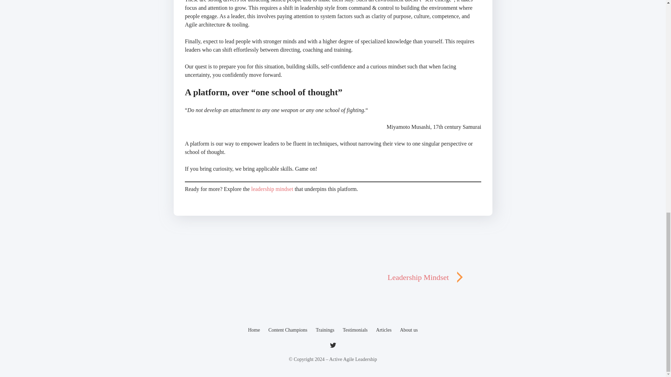  I want to click on Articles, so click(383, 330).